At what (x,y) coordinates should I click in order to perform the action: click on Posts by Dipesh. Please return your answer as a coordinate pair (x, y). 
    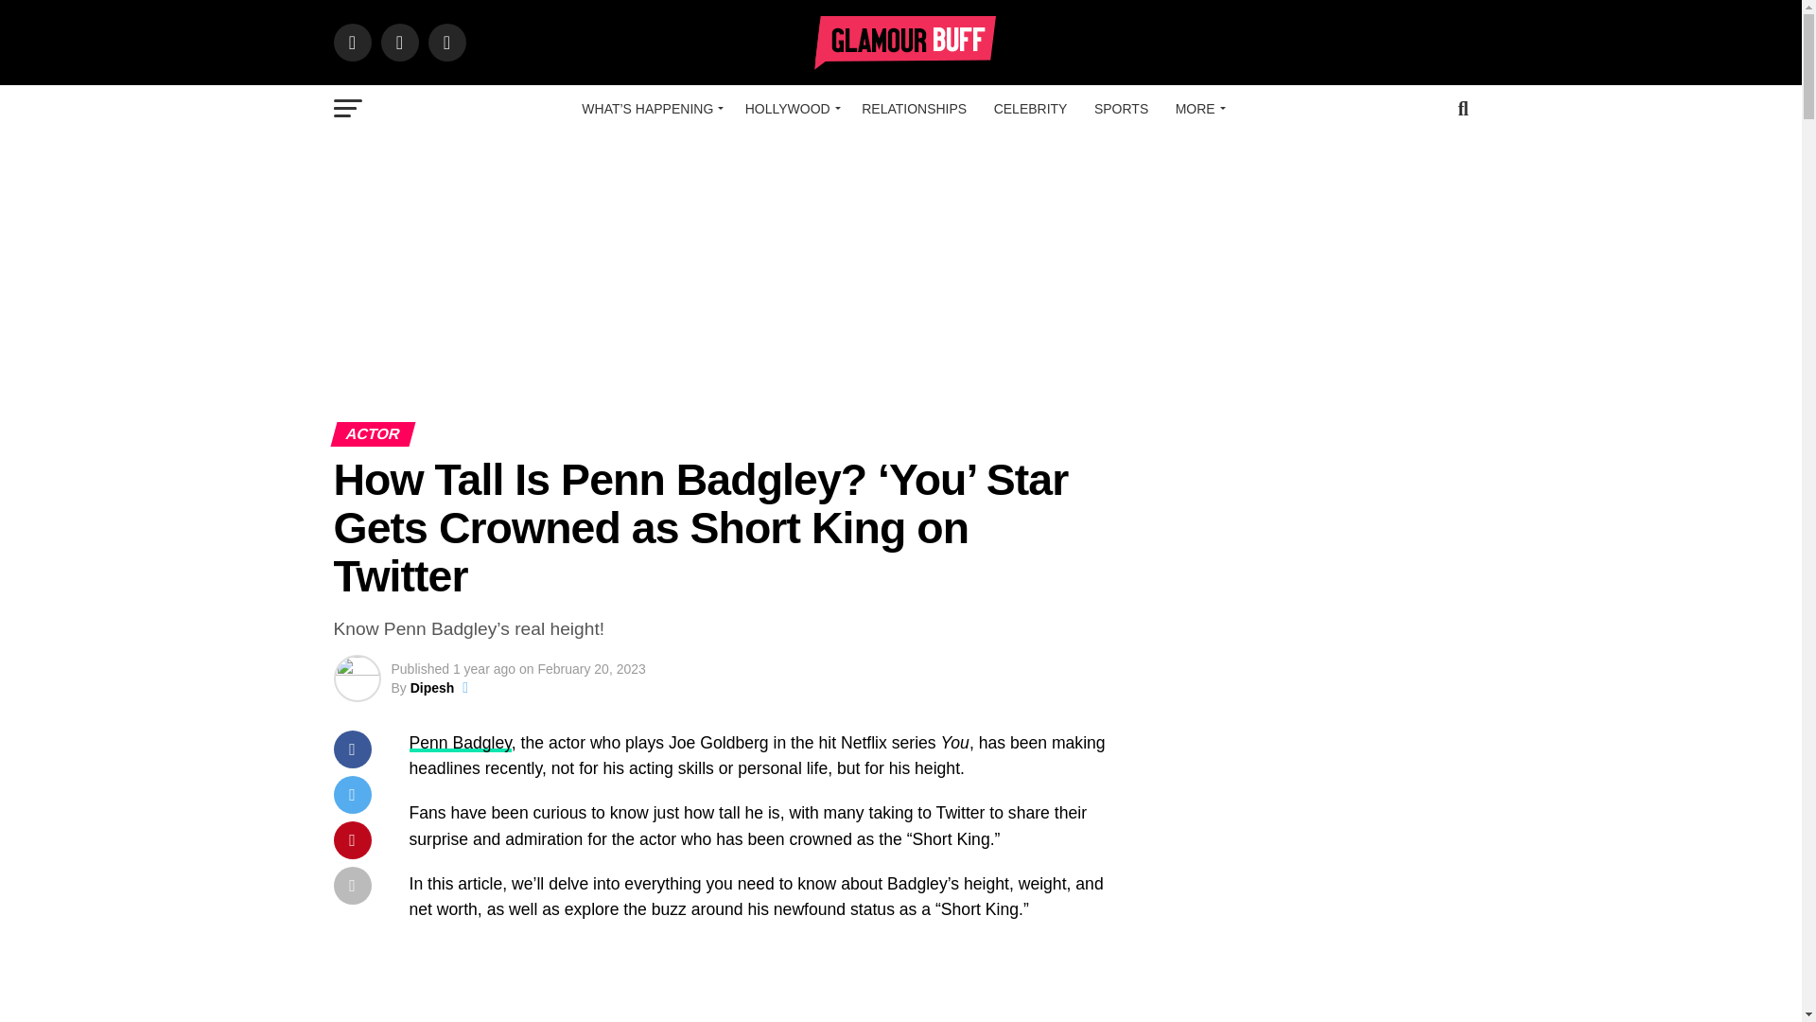
    Looking at the image, I should click on (432, 688).